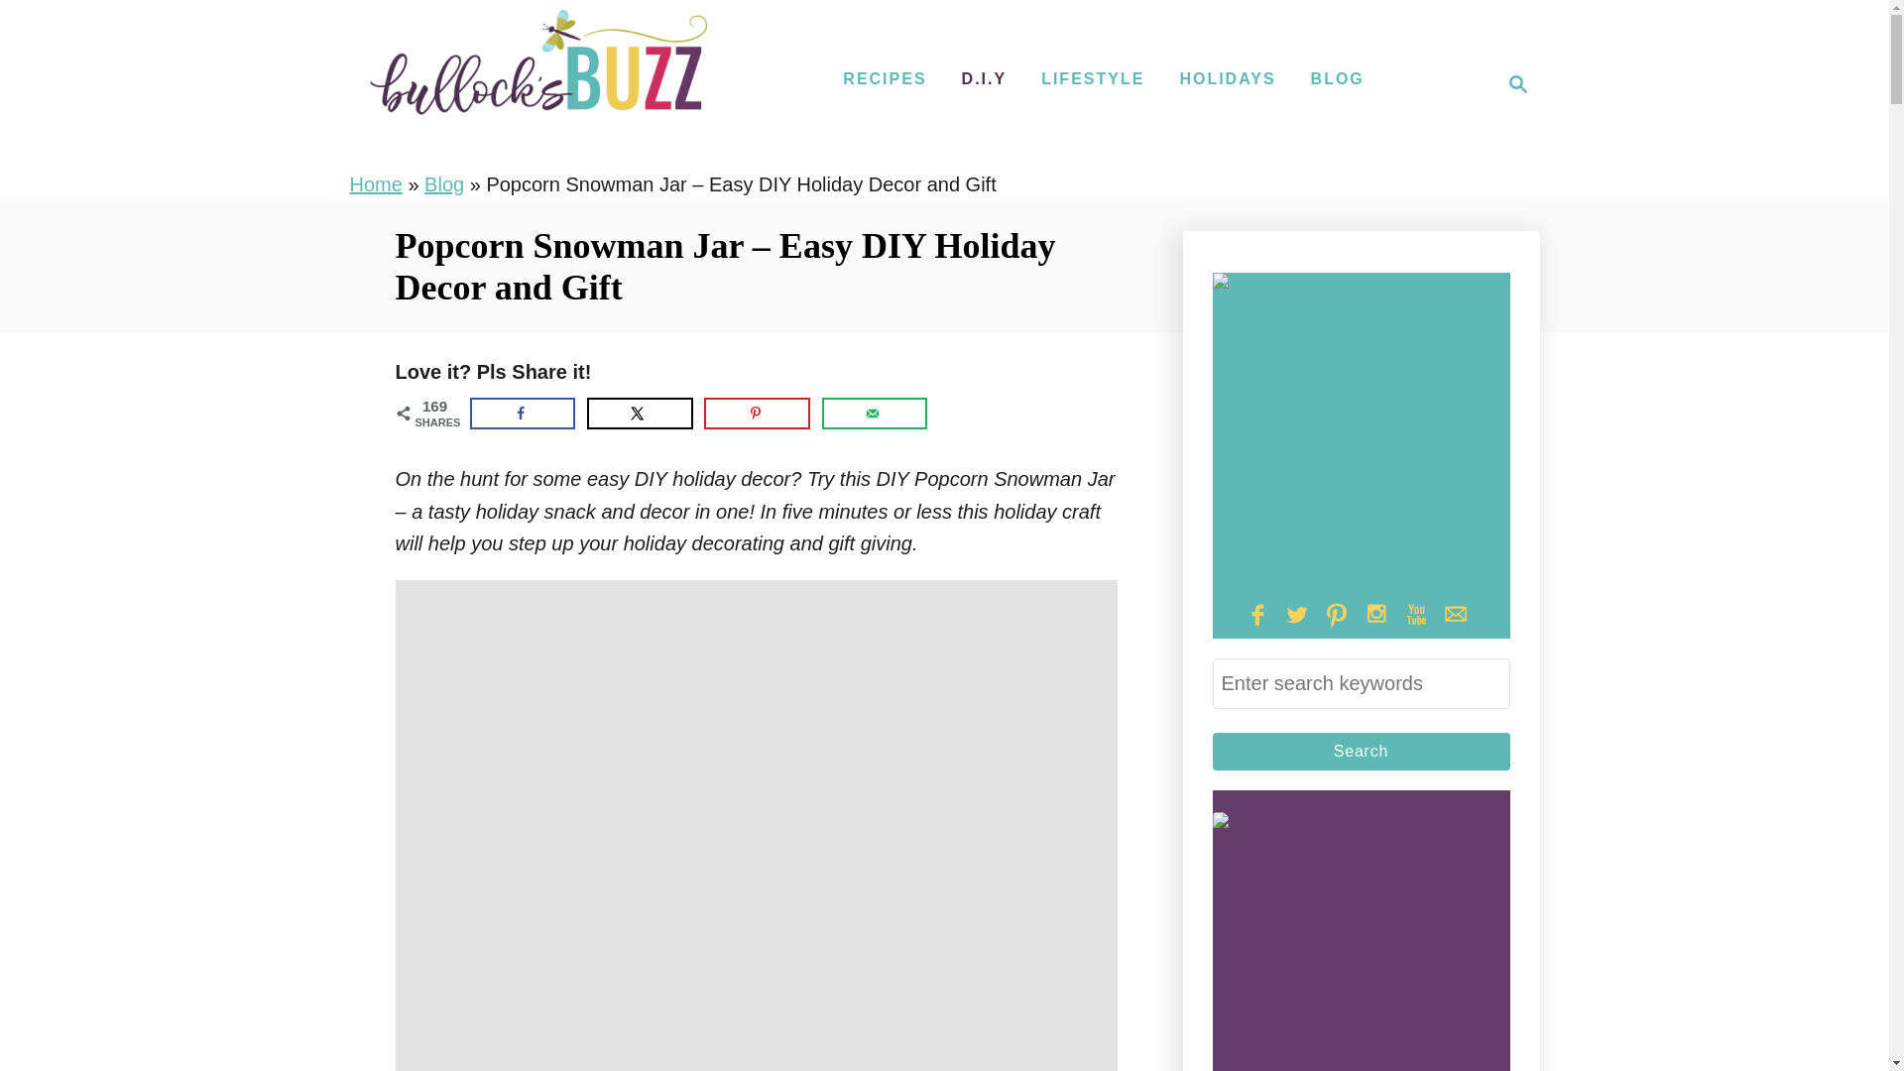  What do you see at coordinates (1517, 84) in the screenshot?
I see `Magnifying Glass` at bounding box center [1517, 84].